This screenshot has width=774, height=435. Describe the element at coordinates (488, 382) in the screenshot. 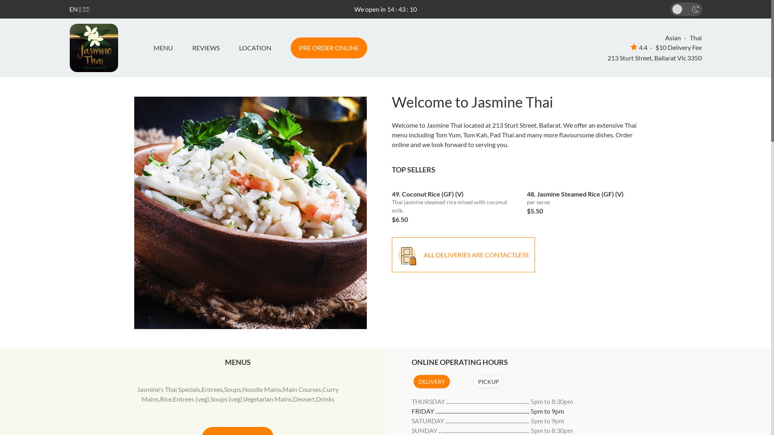

I see `PICKUP` at that location.